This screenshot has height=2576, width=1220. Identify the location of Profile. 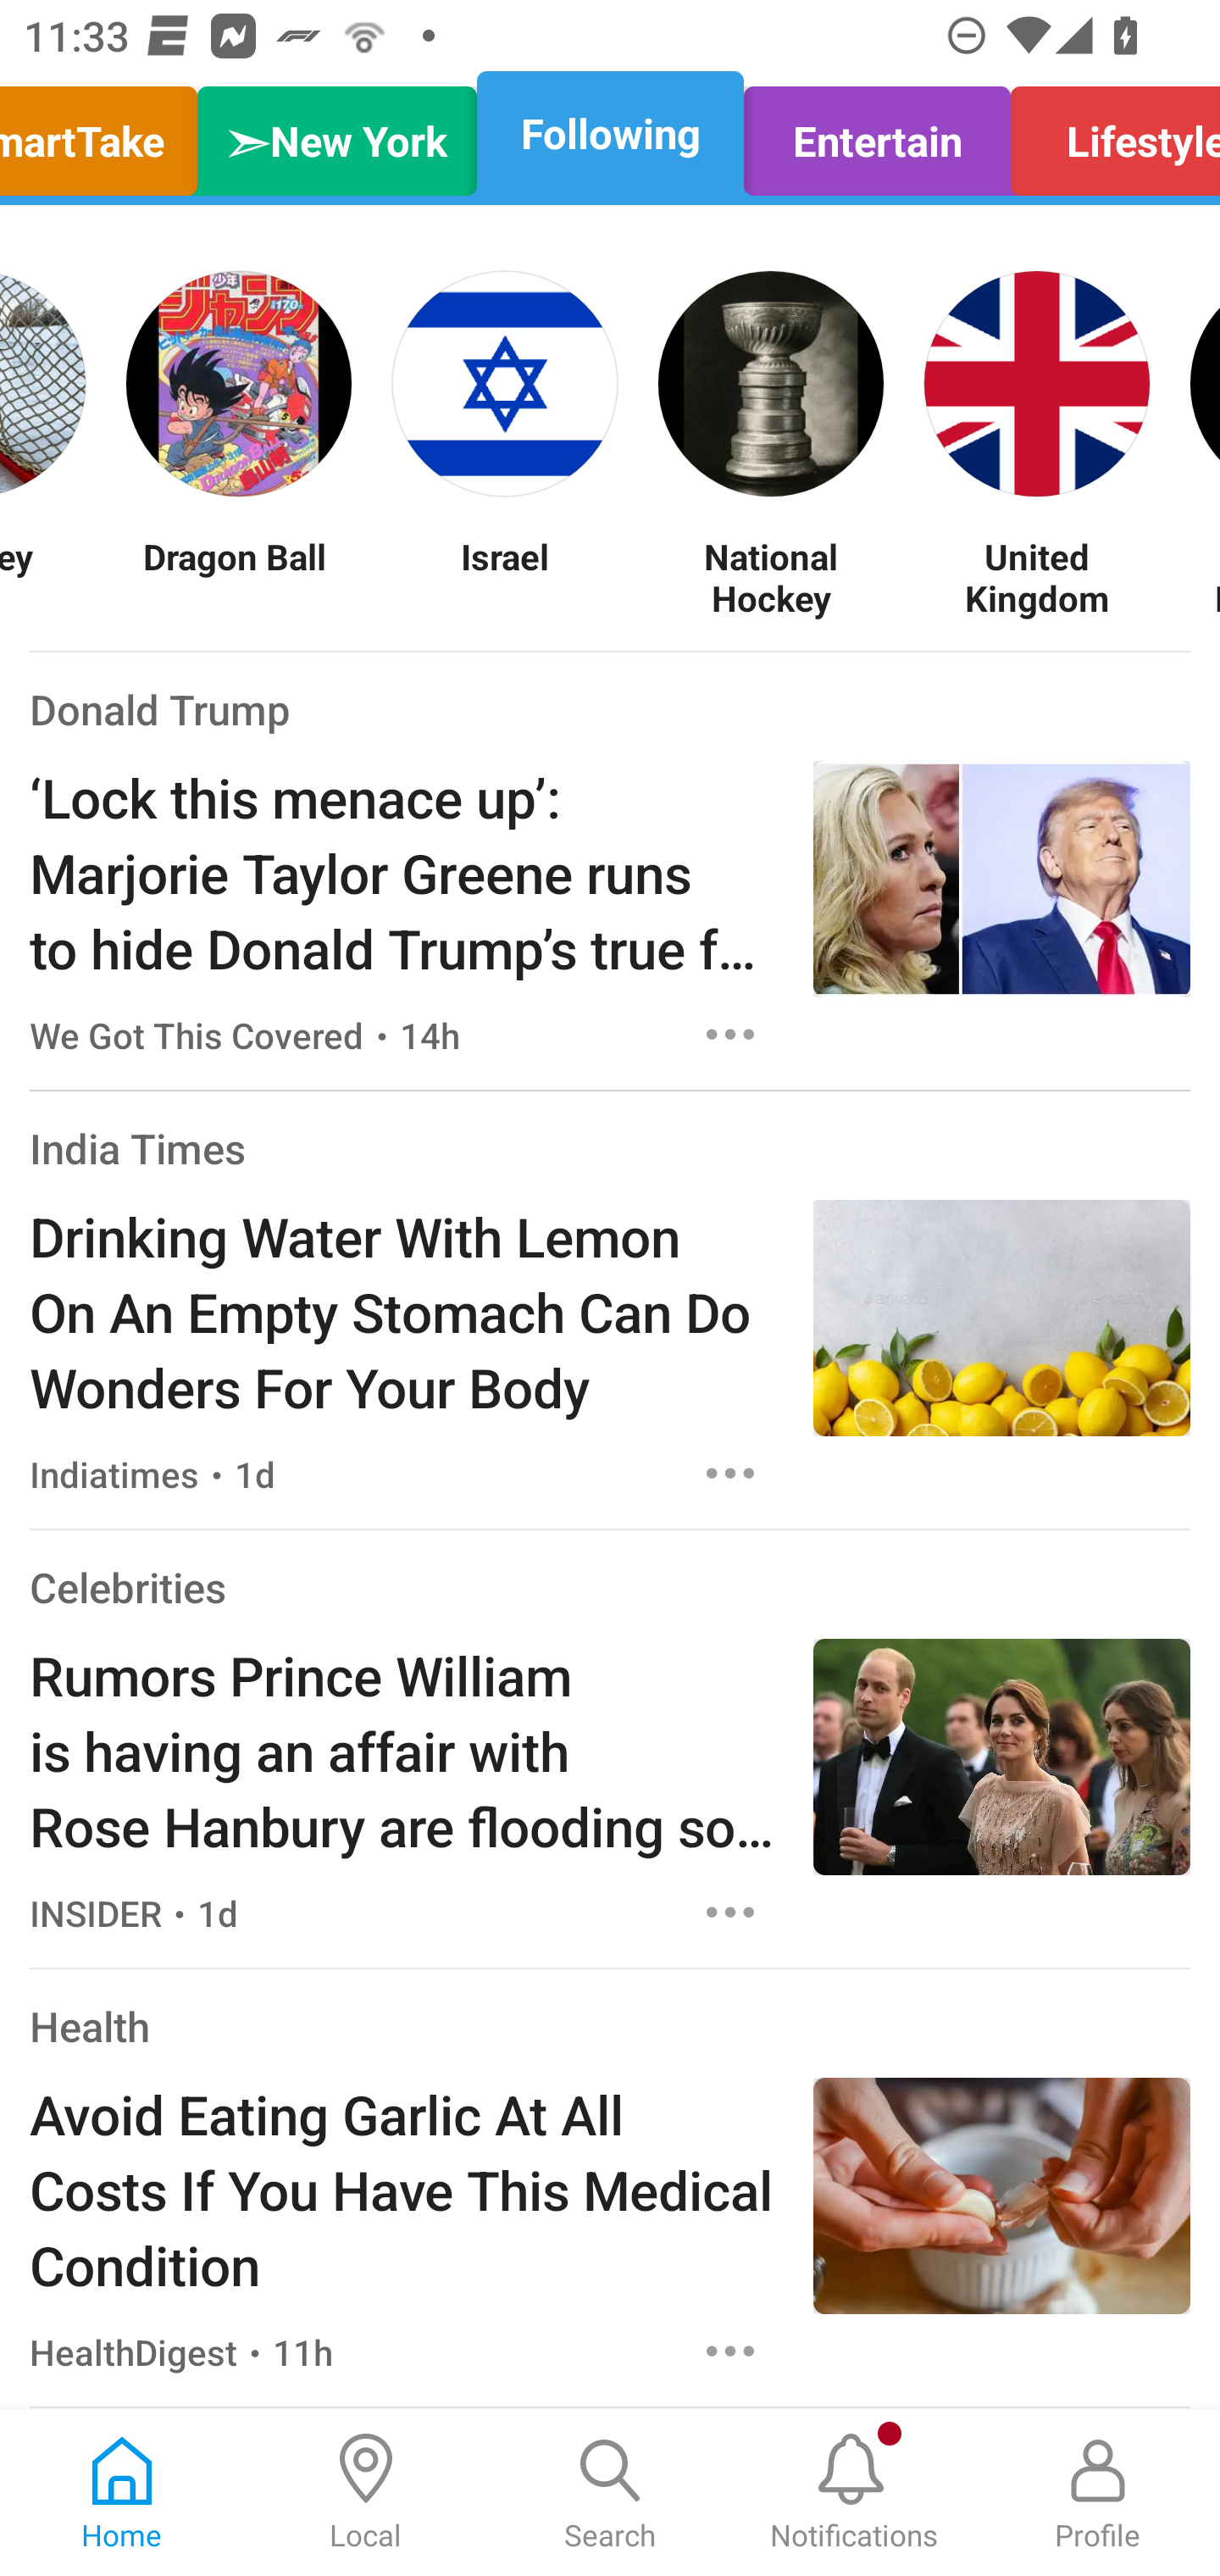
(1098, 2493).